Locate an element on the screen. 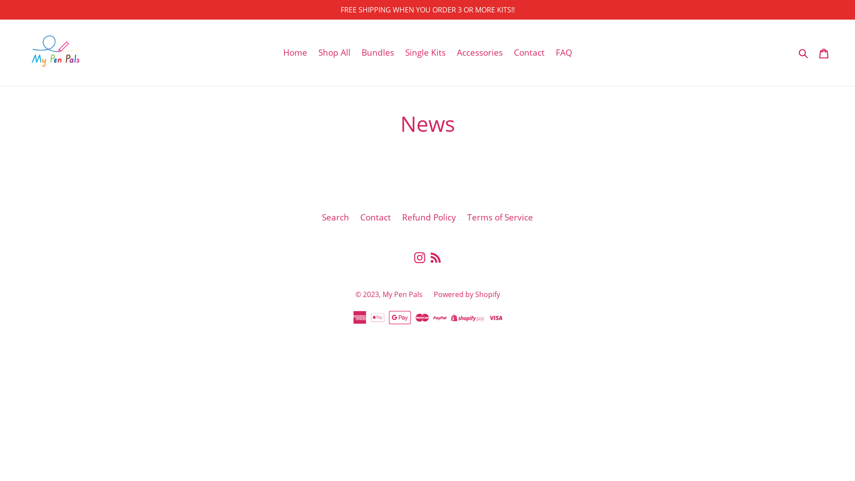 The height and width of the screenshot is (481, 855). Shop All is located at coordinates (334, 53).